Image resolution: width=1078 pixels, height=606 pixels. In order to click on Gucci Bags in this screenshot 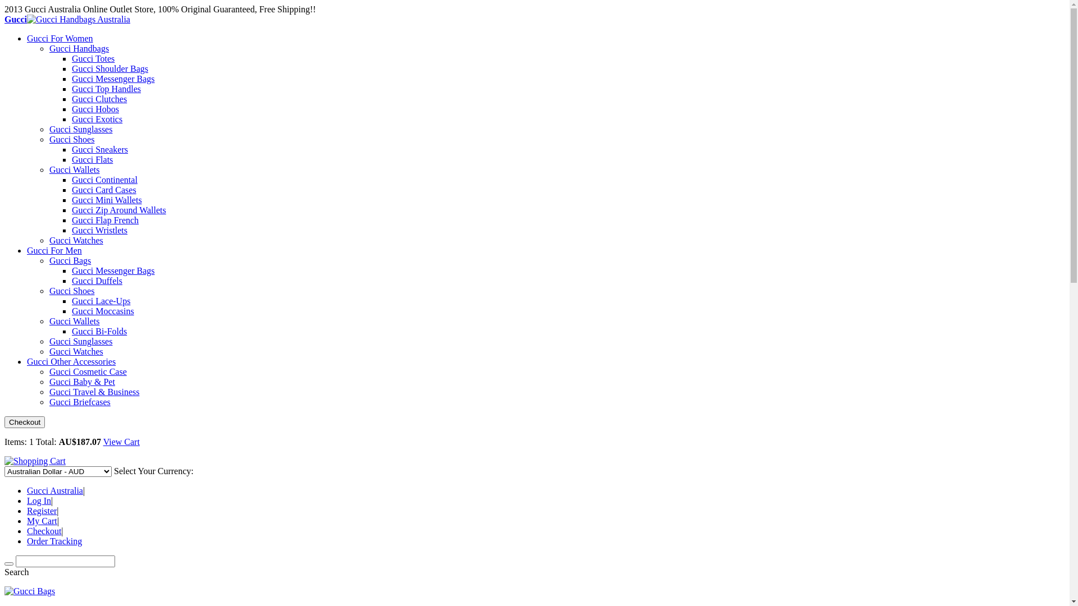, I will do `click(30, 591)`.